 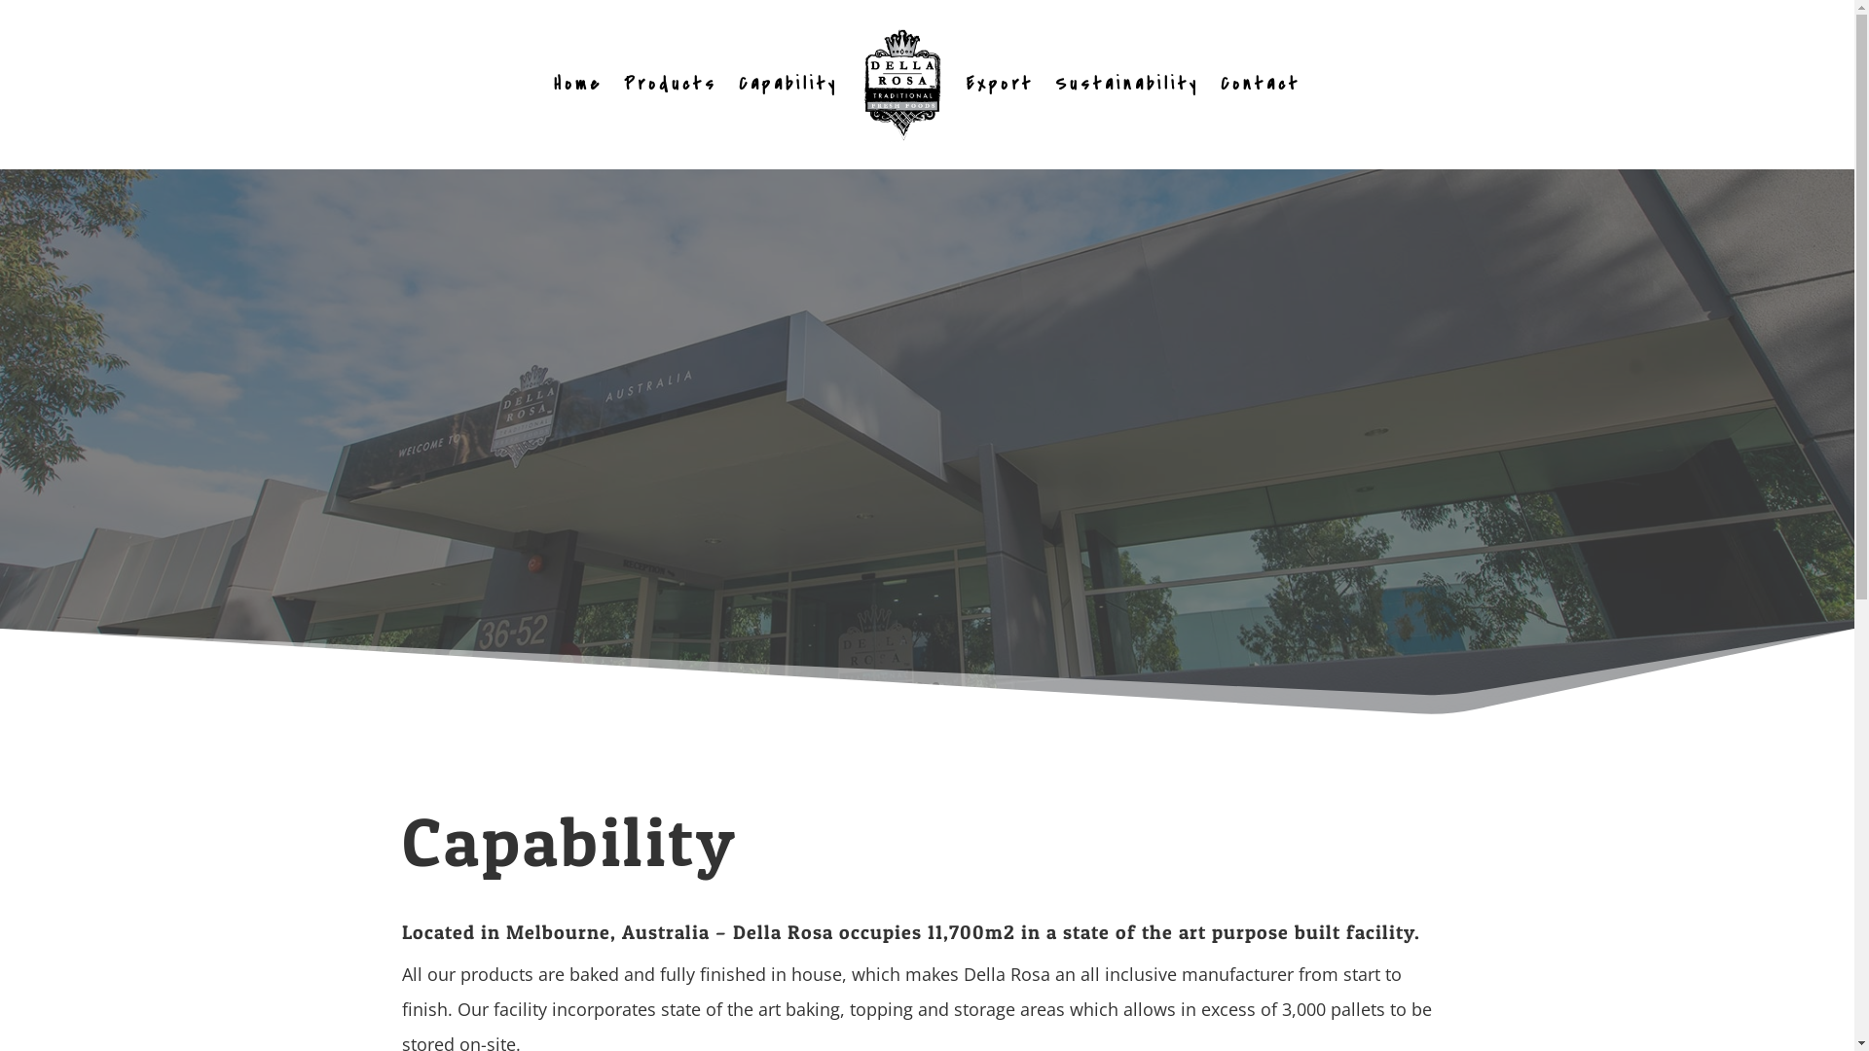 What do you see at coordinates (919, 685) in the screenshot?
I see `1` at bounding box center [919, 685].